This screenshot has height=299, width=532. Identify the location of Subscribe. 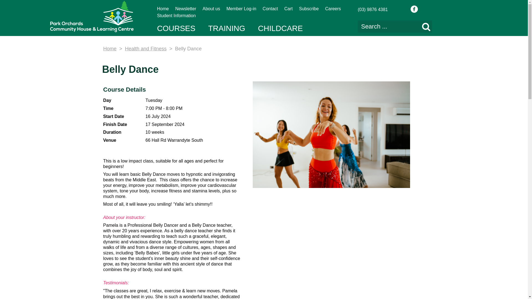
(309, 8).